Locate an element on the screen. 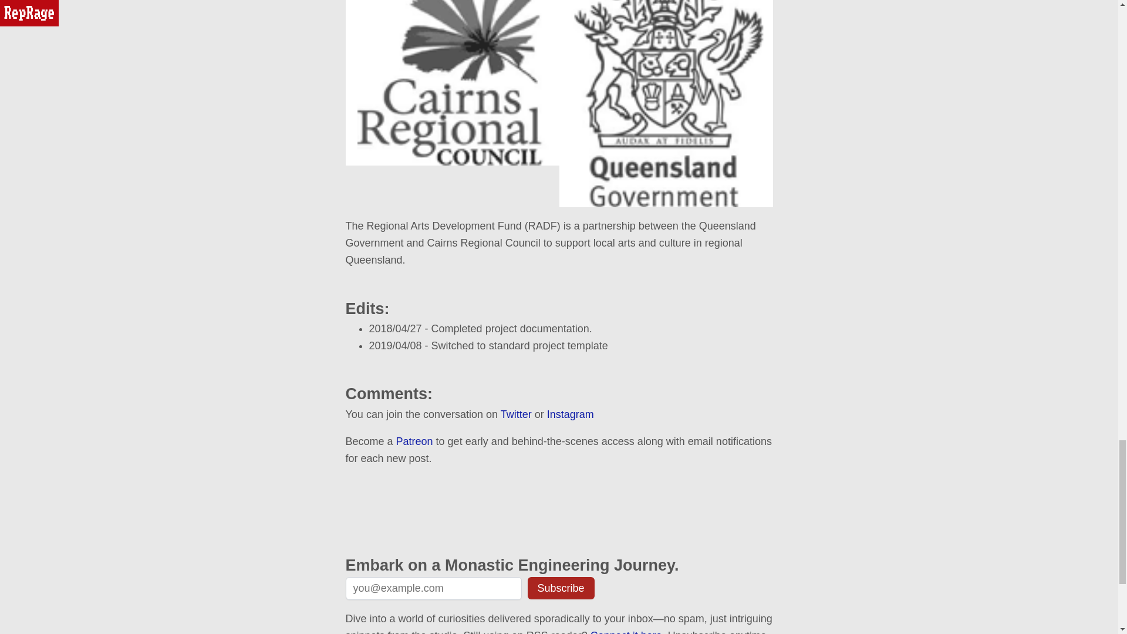 The height and width of the screenshot is (634, 1127). Connect it here is located at coordinates (626, 632).